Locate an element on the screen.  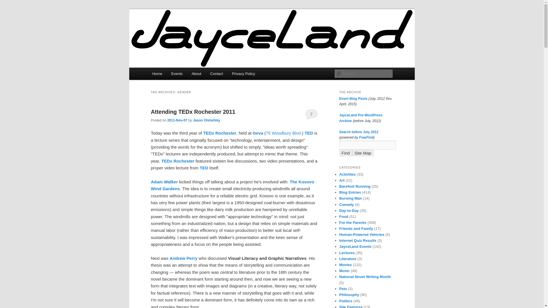
Find is located at coordinates (345, 153).